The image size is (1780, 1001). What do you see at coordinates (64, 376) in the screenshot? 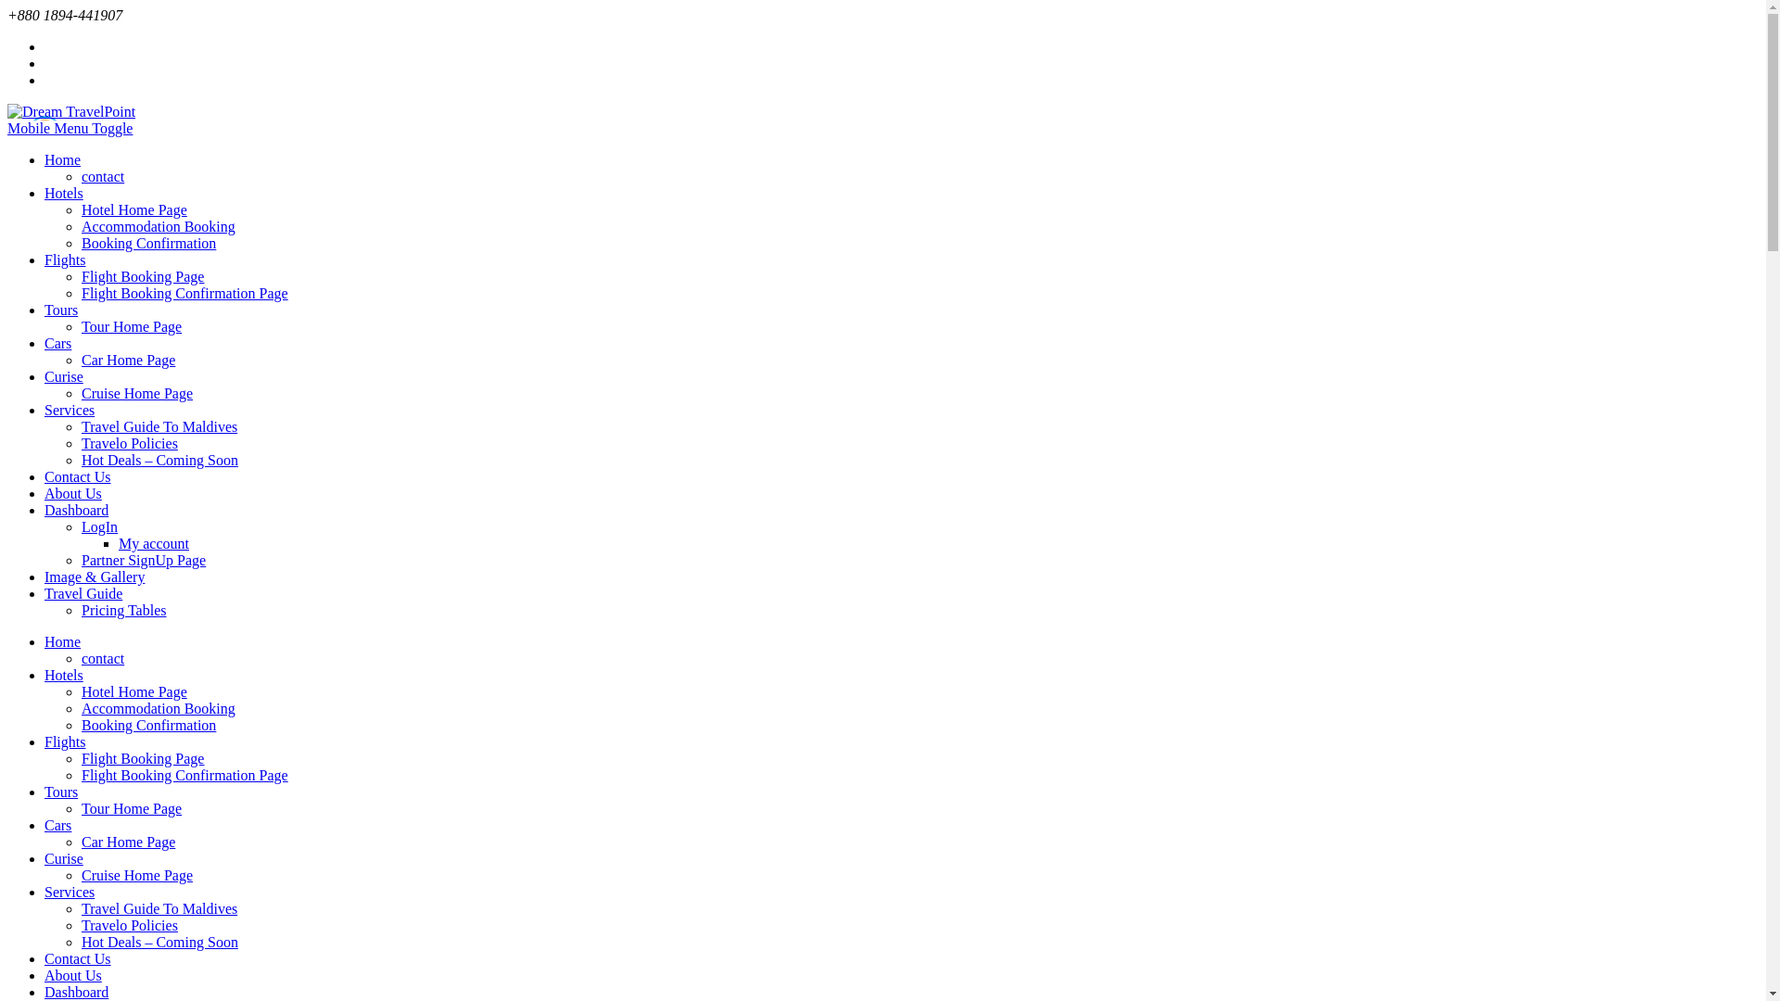
I see `Curise` at bounding box center [64, 376].